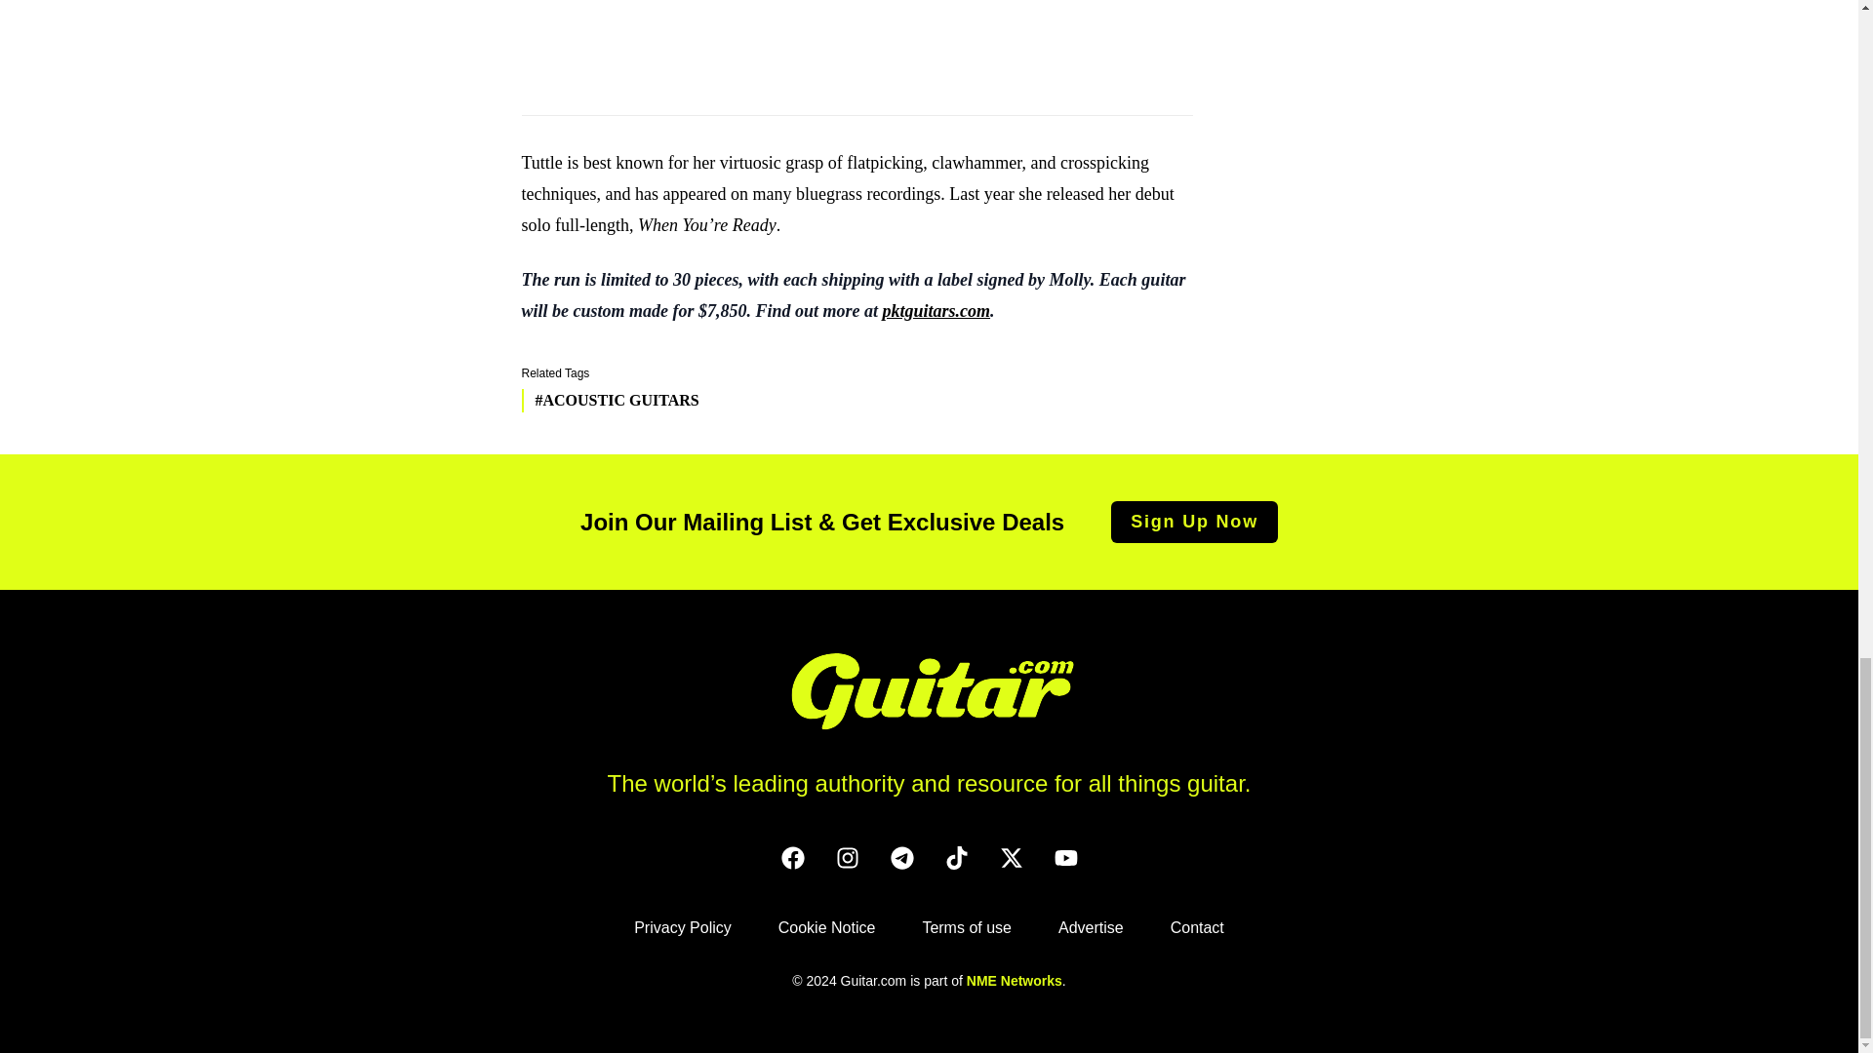 Image resolution: width=1873 pixels, height=1053 pixels. What do you see at coordinates (609, 400) in the screenshot?
I see `Acoustic Guitars` at bounding box center [609, 400].